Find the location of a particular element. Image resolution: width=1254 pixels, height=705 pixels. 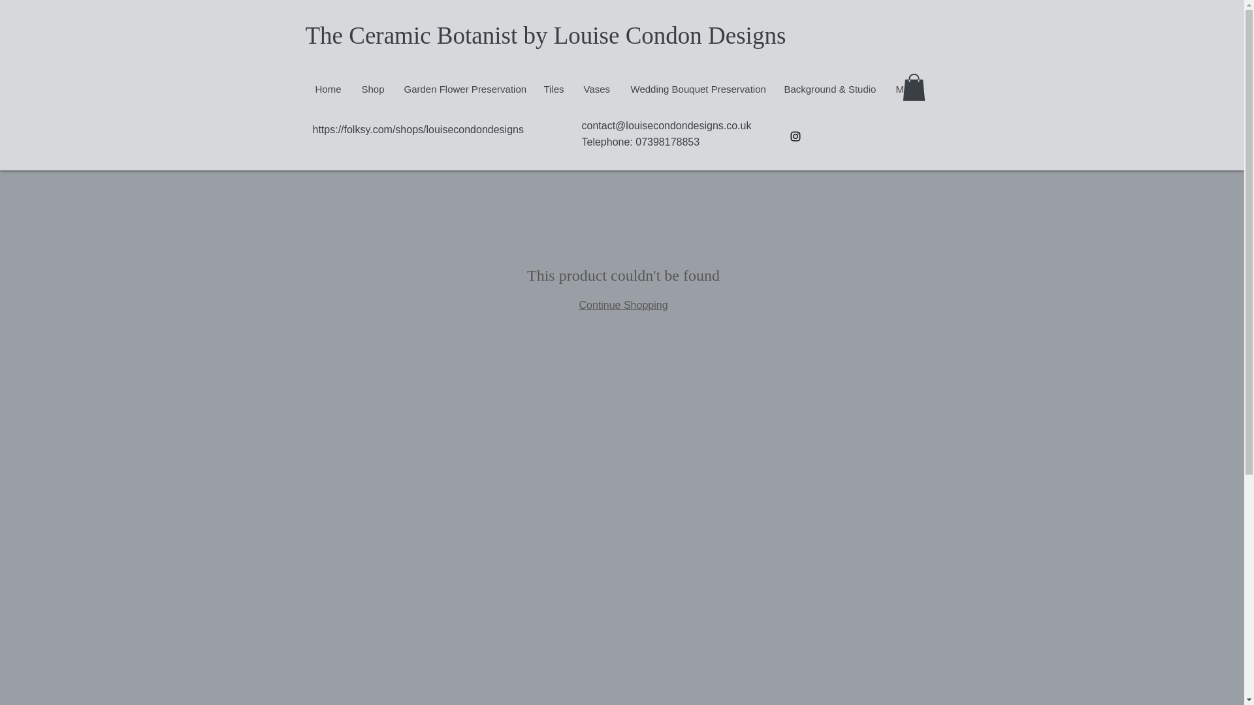

Garden Flower Preservation is located at coordinates (463, 89).